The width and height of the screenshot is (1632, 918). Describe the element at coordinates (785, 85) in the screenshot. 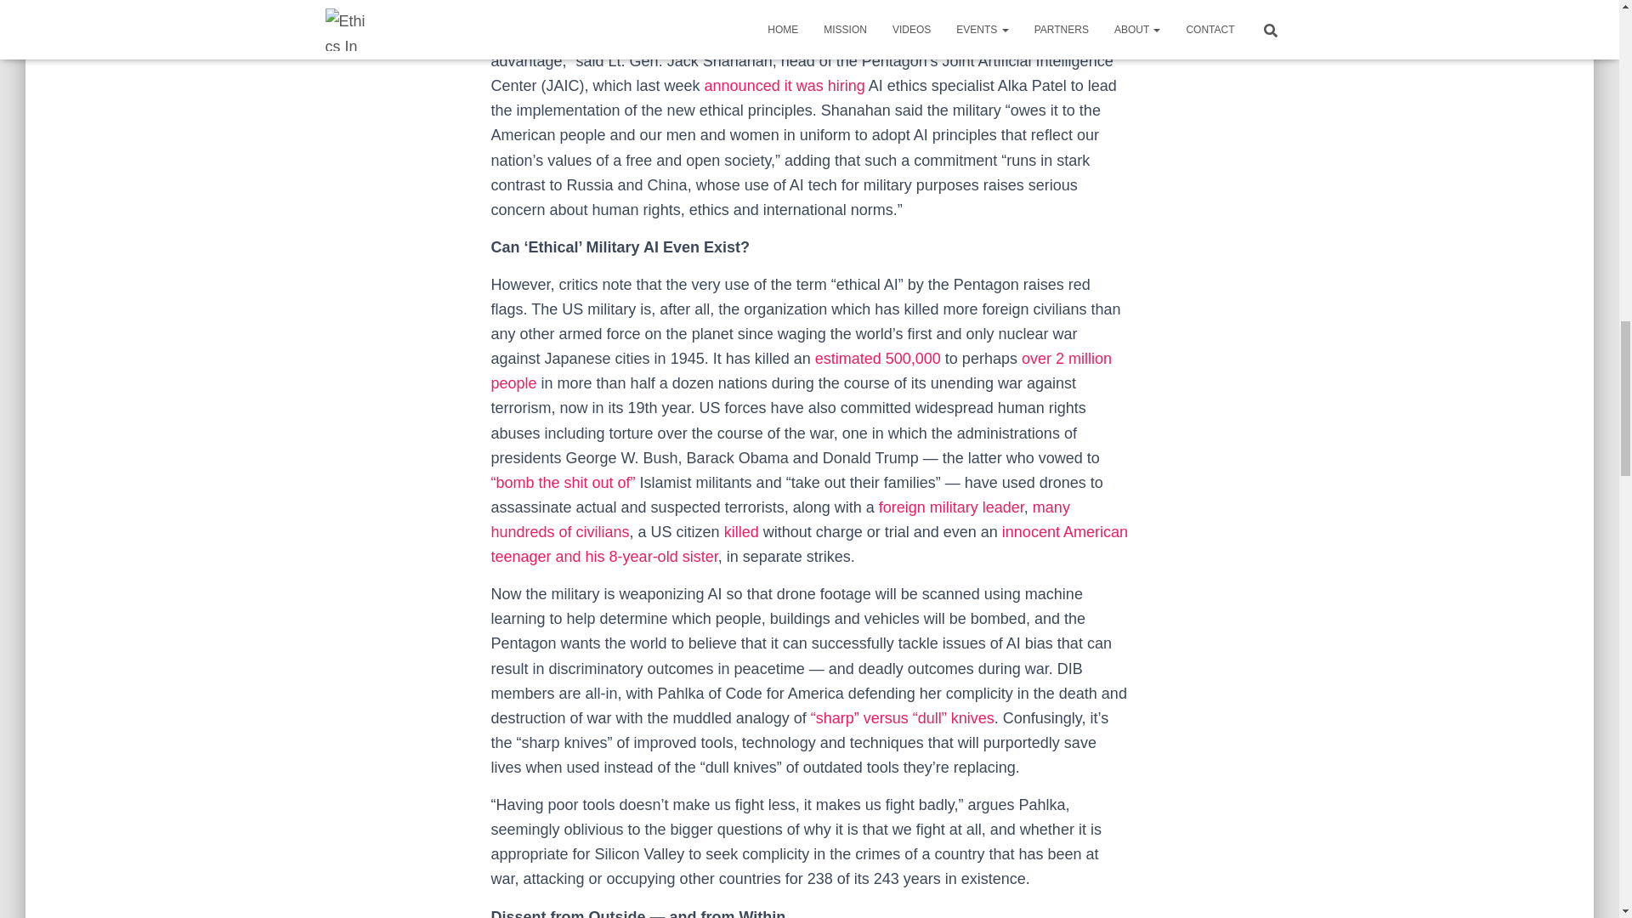

I see `announced it was hiring` at that location.